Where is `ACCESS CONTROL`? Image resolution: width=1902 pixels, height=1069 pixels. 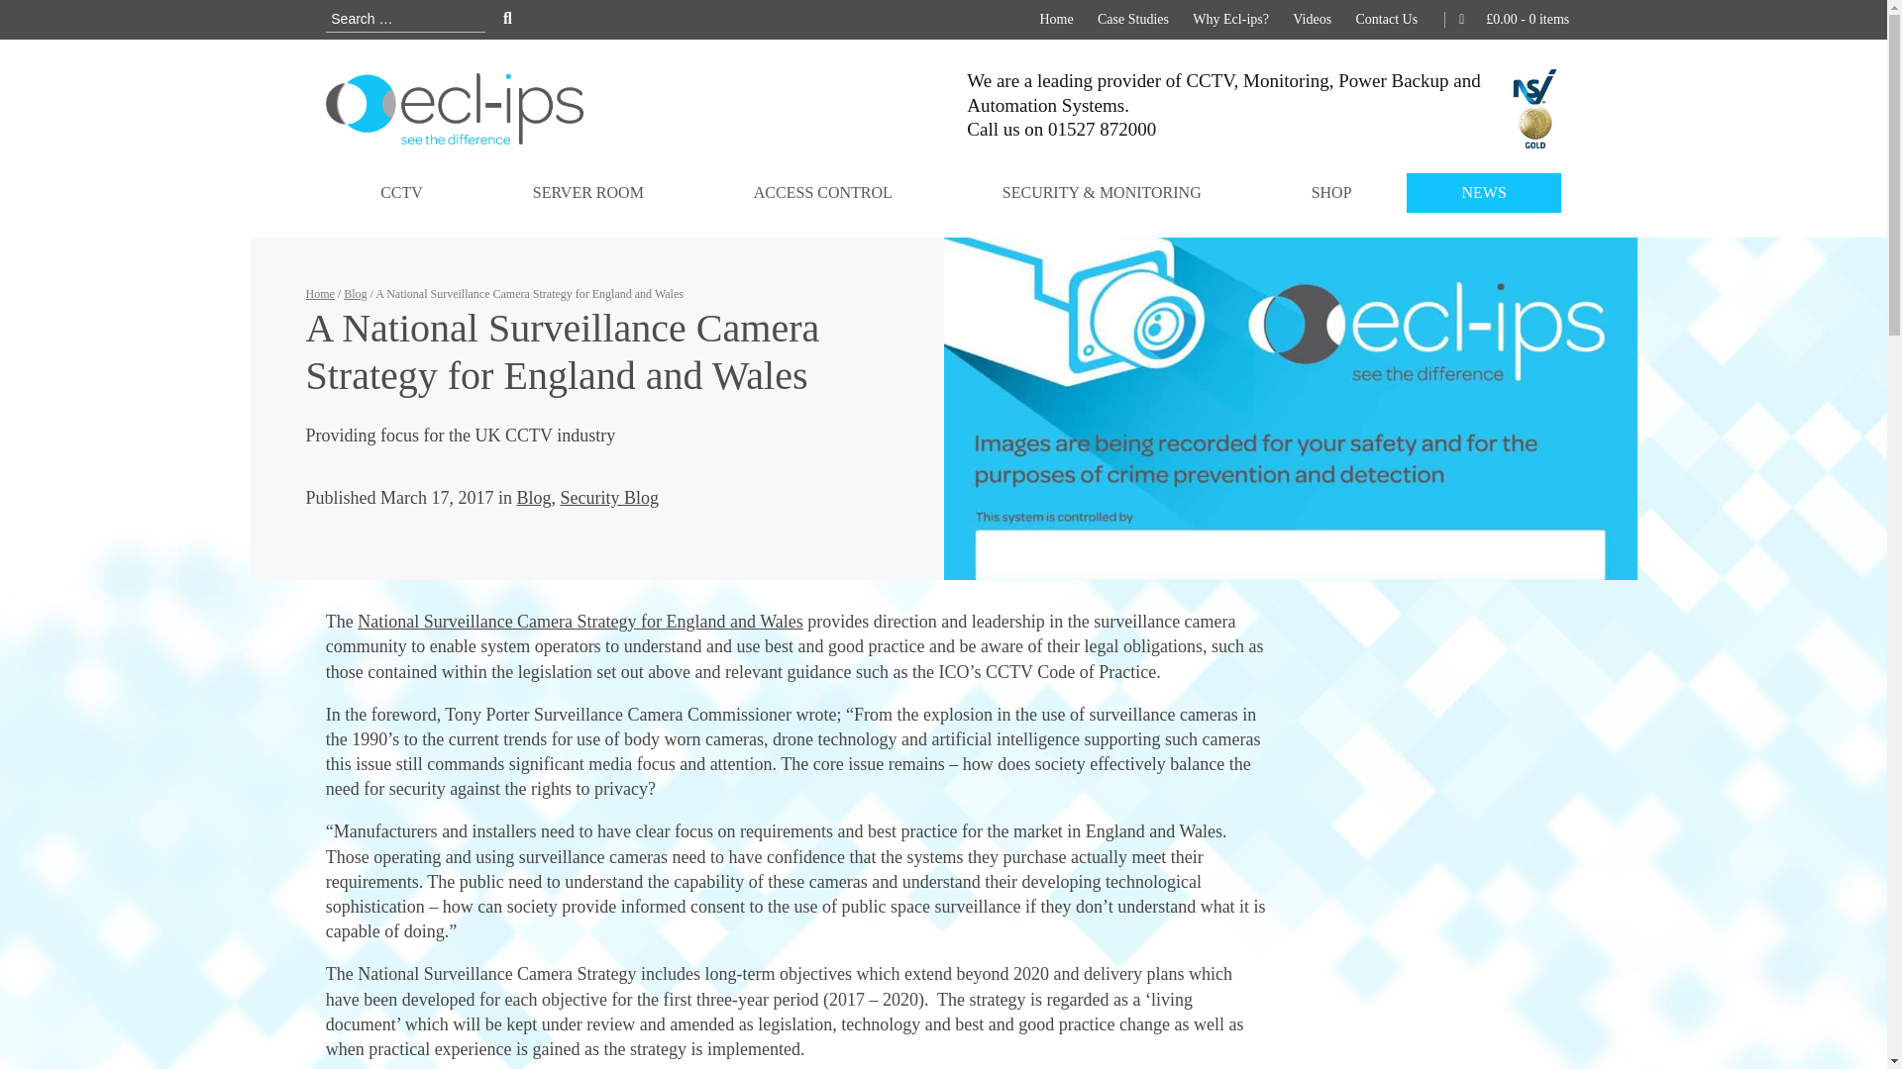
ACCESS CONTROL is located at coordinates (822, 192).